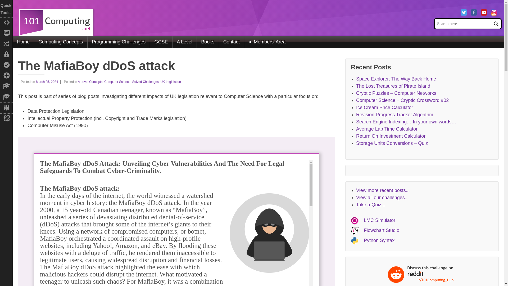 The image size is (508, 286). Describe the element at coordinates (119, 42) in the screenshot. I see `Programming Challenges` at that location.